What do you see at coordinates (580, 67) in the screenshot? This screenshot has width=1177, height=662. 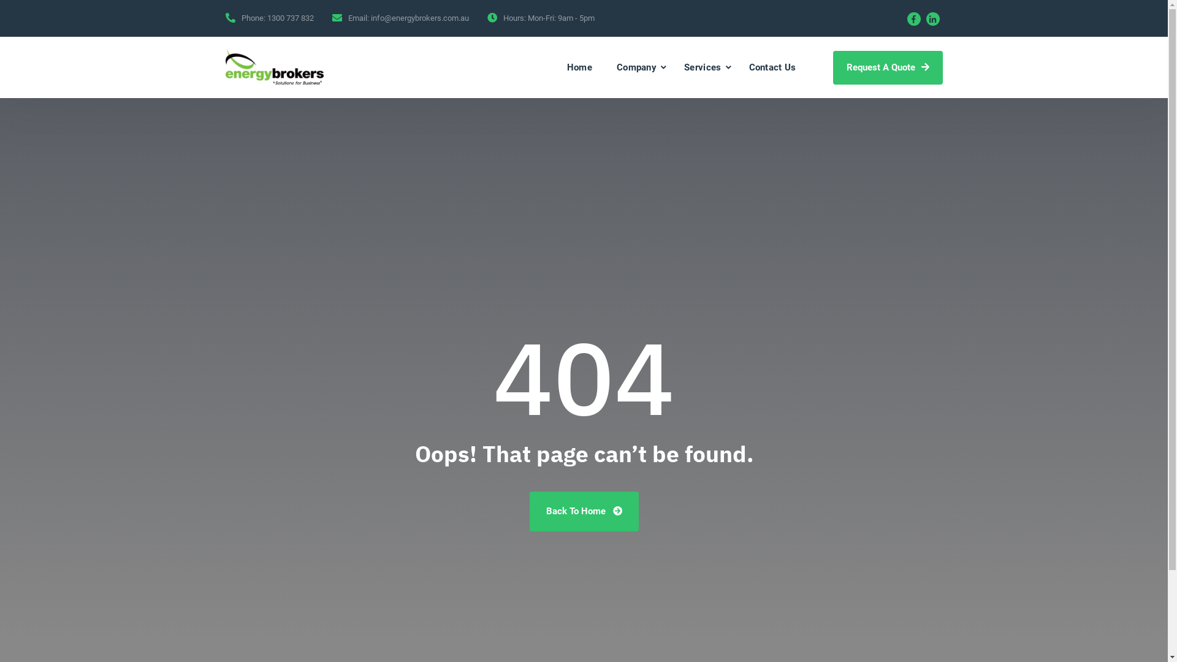 I see `Home` at bounding box center [580, 67].